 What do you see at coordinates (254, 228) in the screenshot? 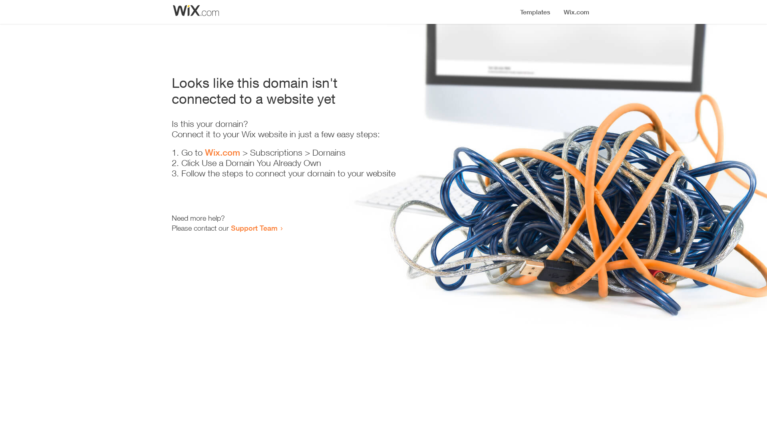
I see `Support Team` at bounding box center [254, 228].